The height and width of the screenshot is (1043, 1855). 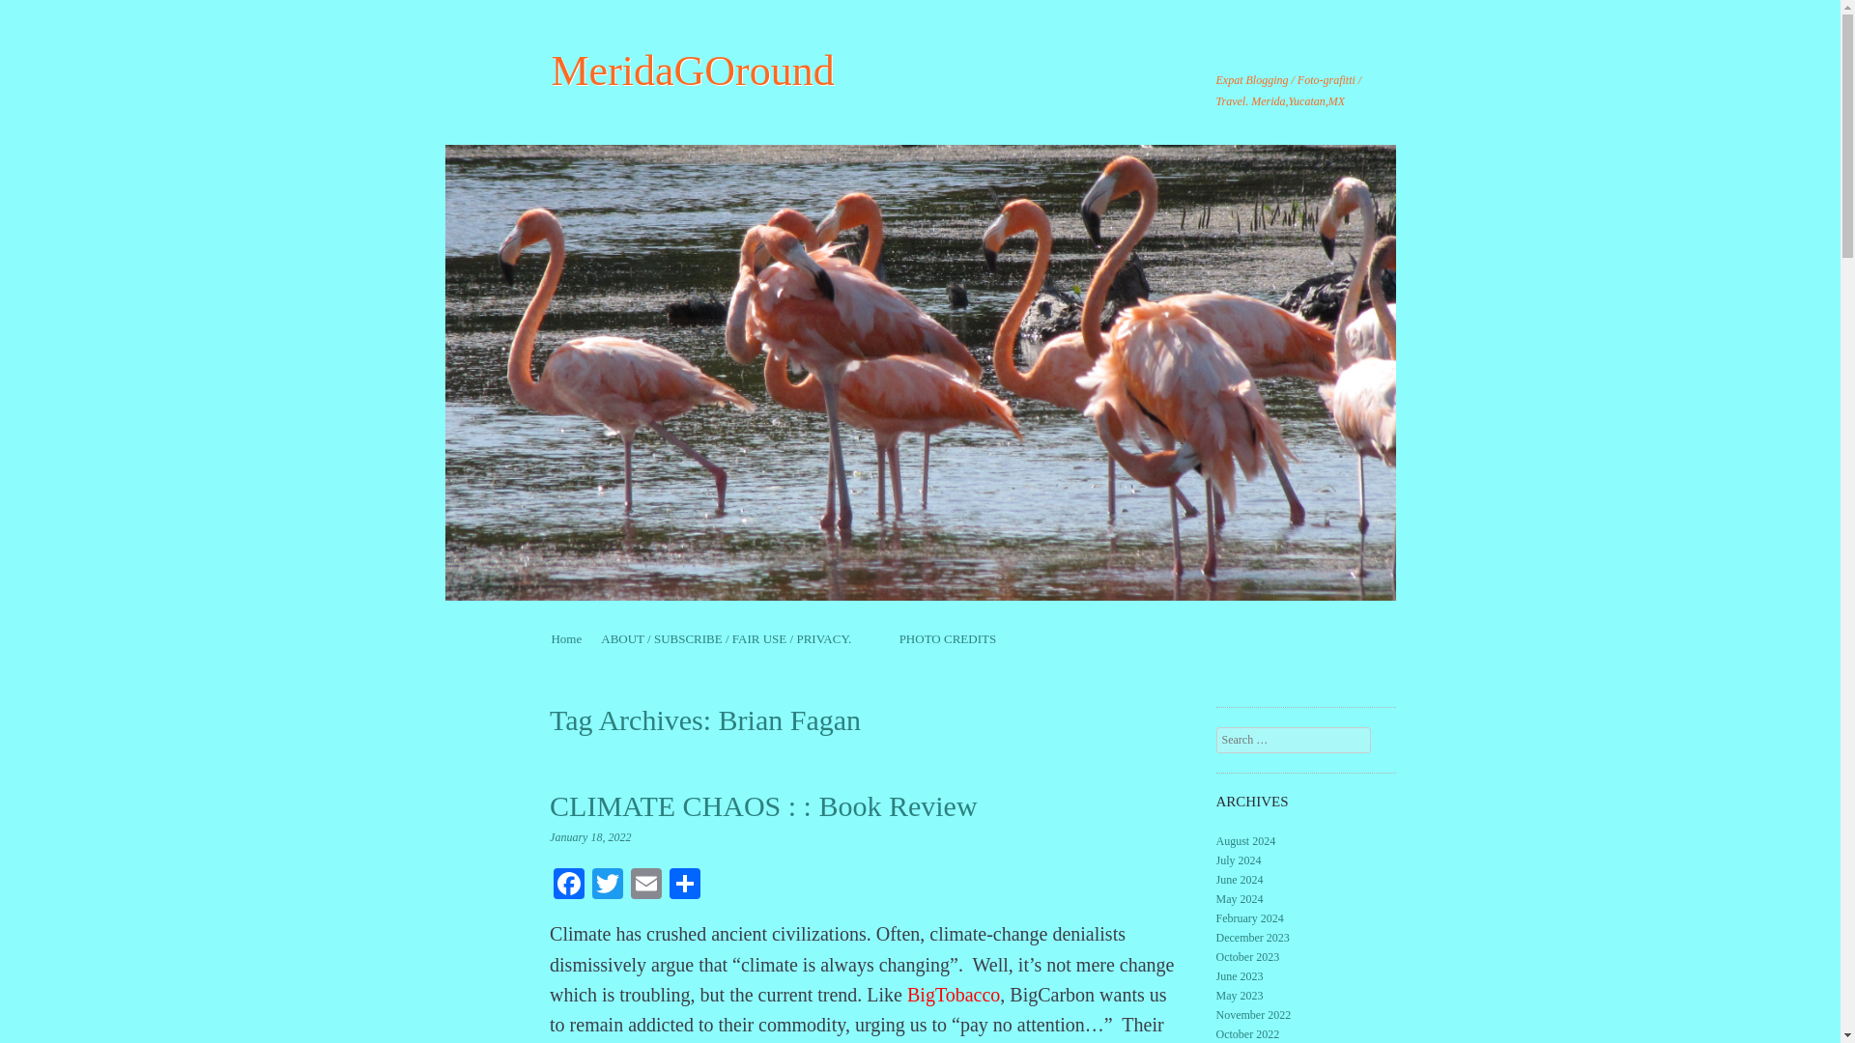 What do you see at coordinates (1248, 956) in the screenshot?
I see `October 2023` at bounding box center [1248, 956].